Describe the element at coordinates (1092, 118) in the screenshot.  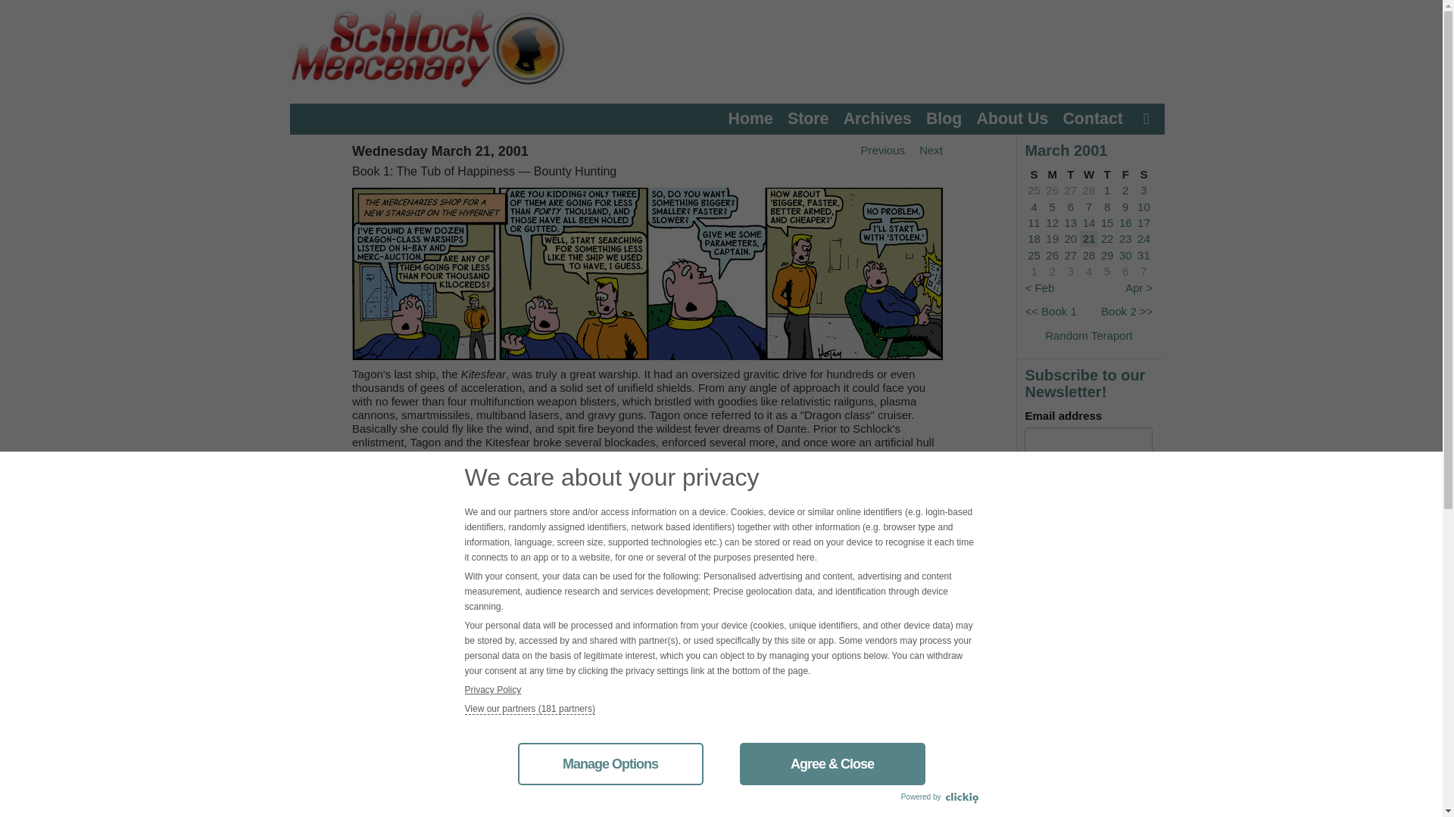
I see `Contact` at that location.